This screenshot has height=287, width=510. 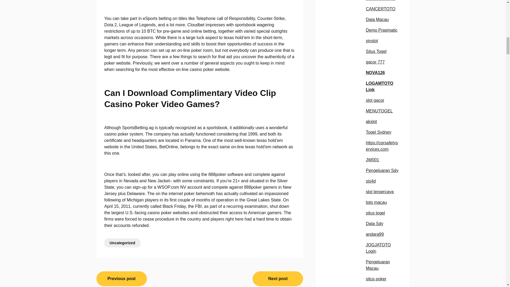 I want to click on Next post, so click(x=278, y=278).